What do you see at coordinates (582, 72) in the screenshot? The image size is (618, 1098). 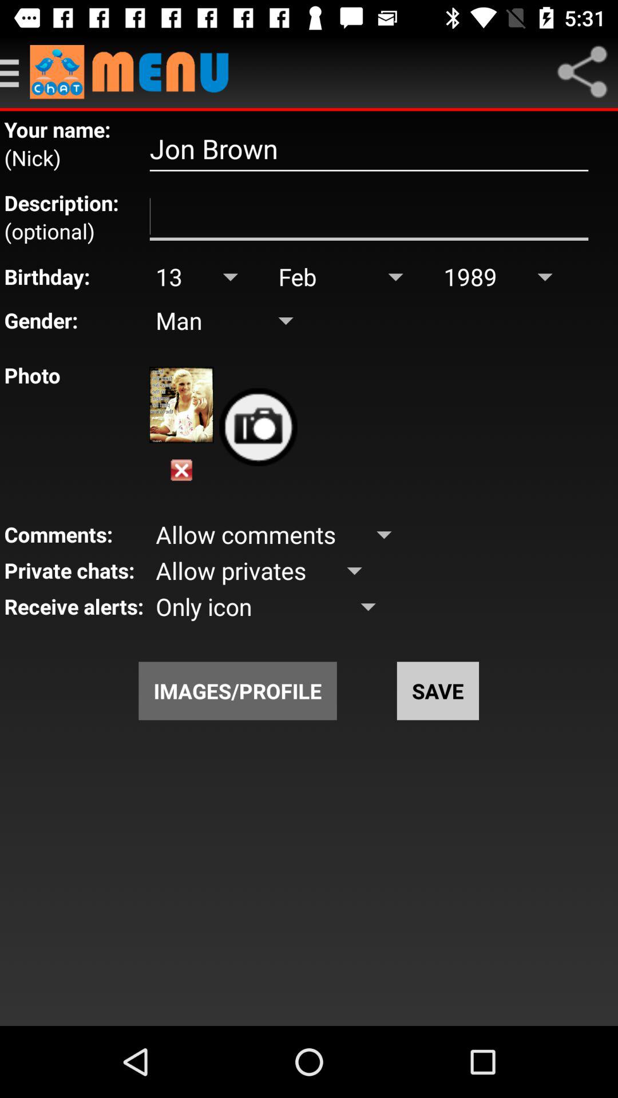 I see `menu icon` at bounding box center [582, 72].